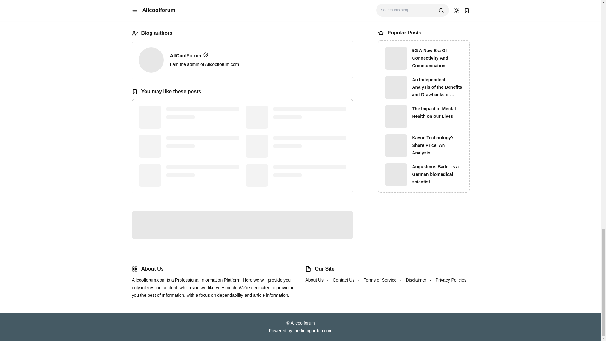  I want to click on AllCoolForum, so click(258, 56).